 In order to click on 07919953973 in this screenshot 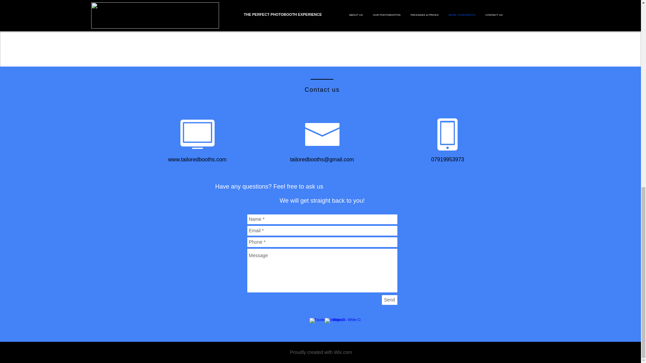, I will do `click(447, 159)`.